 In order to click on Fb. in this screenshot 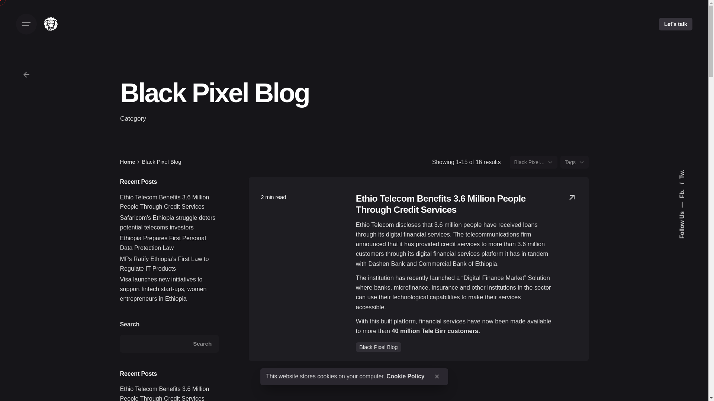, I will do `click(686, 186)`.